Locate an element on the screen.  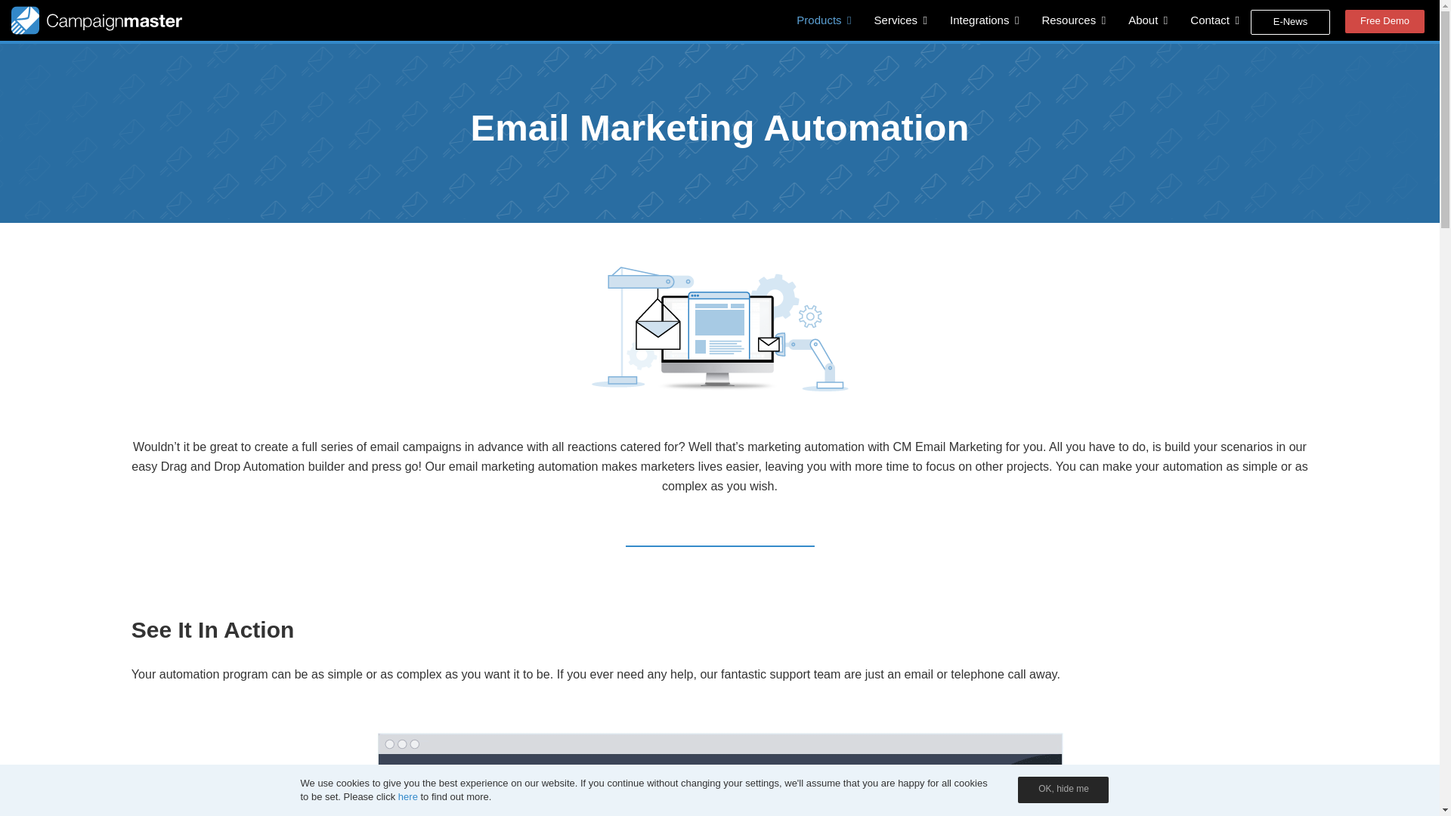
Cookie Policy is located at coordinates (407, 796).